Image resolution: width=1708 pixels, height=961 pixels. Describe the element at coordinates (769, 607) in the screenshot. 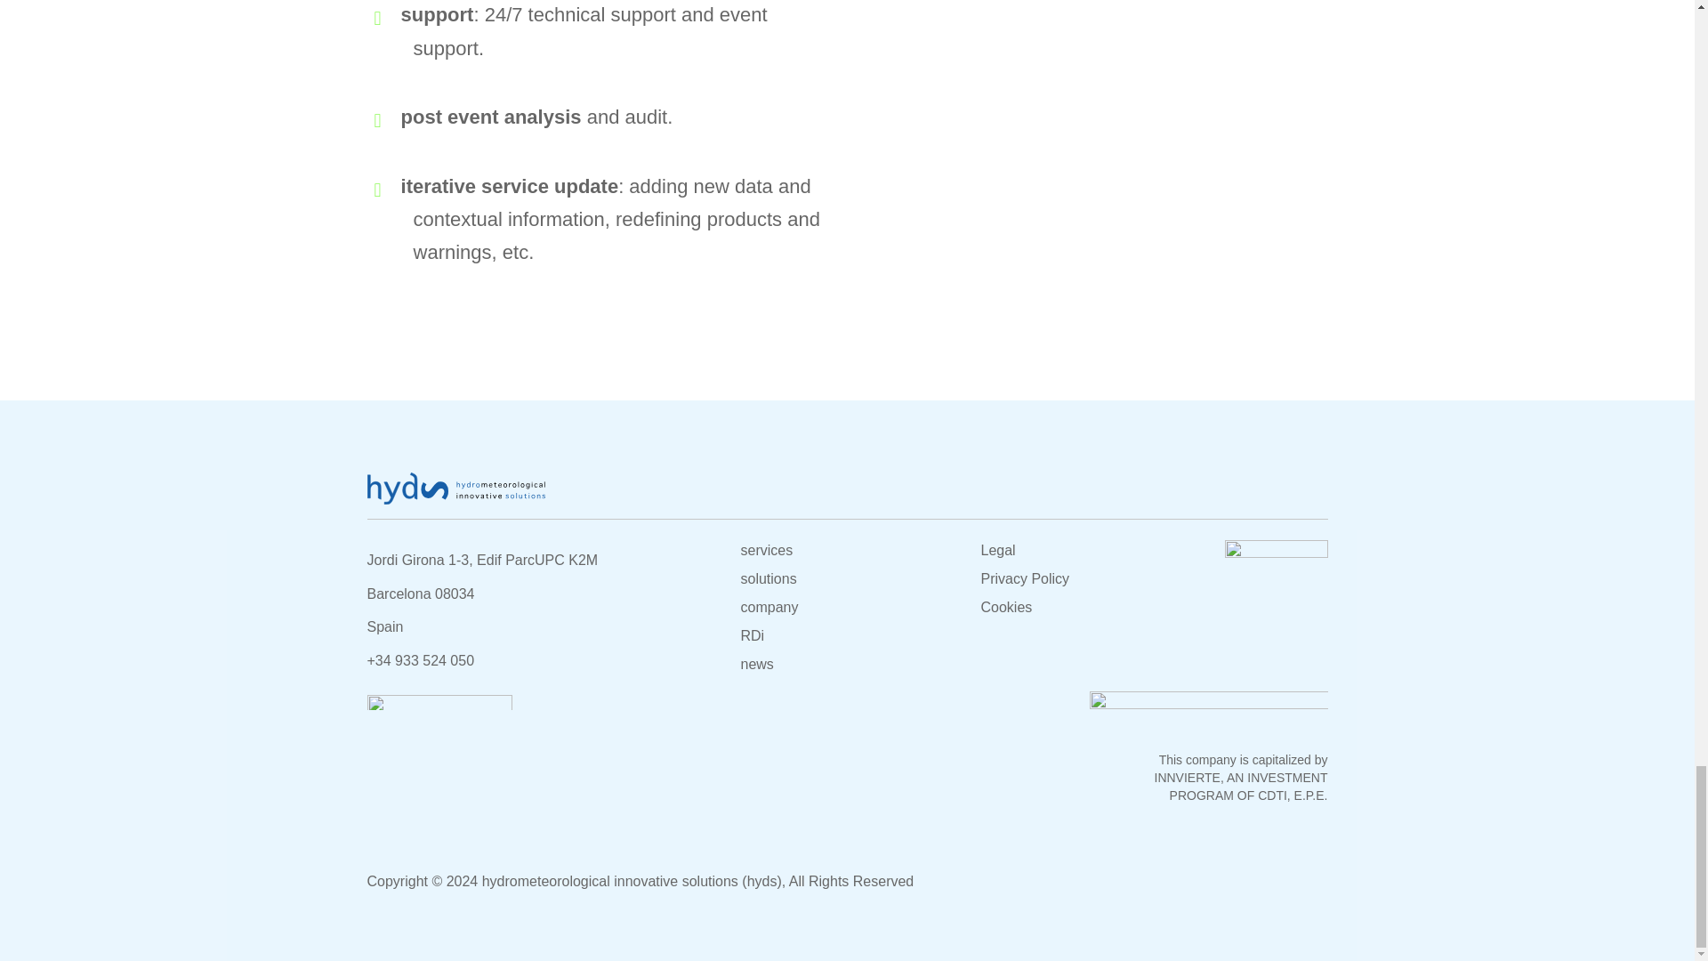

I see `company` at that location.